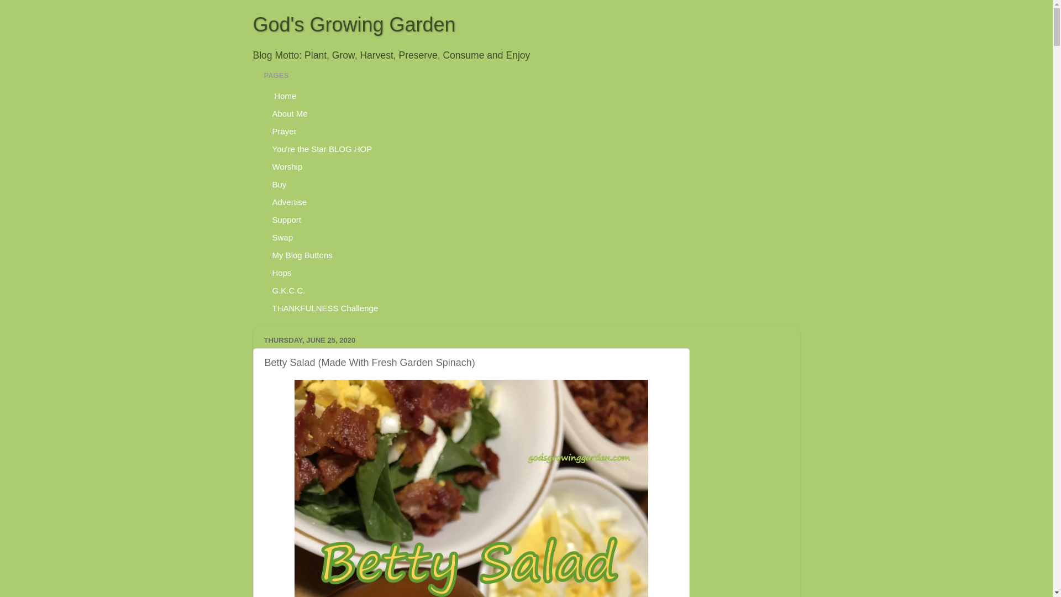  What do you see at coordinates (283, 237) in the screenshot?
I see `Swap` at bounding box center [283, 237].